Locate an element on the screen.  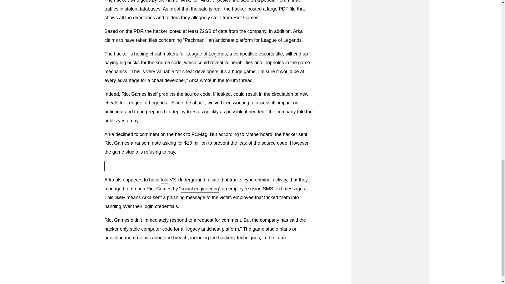
predicts is located at coordinates (167, 94).